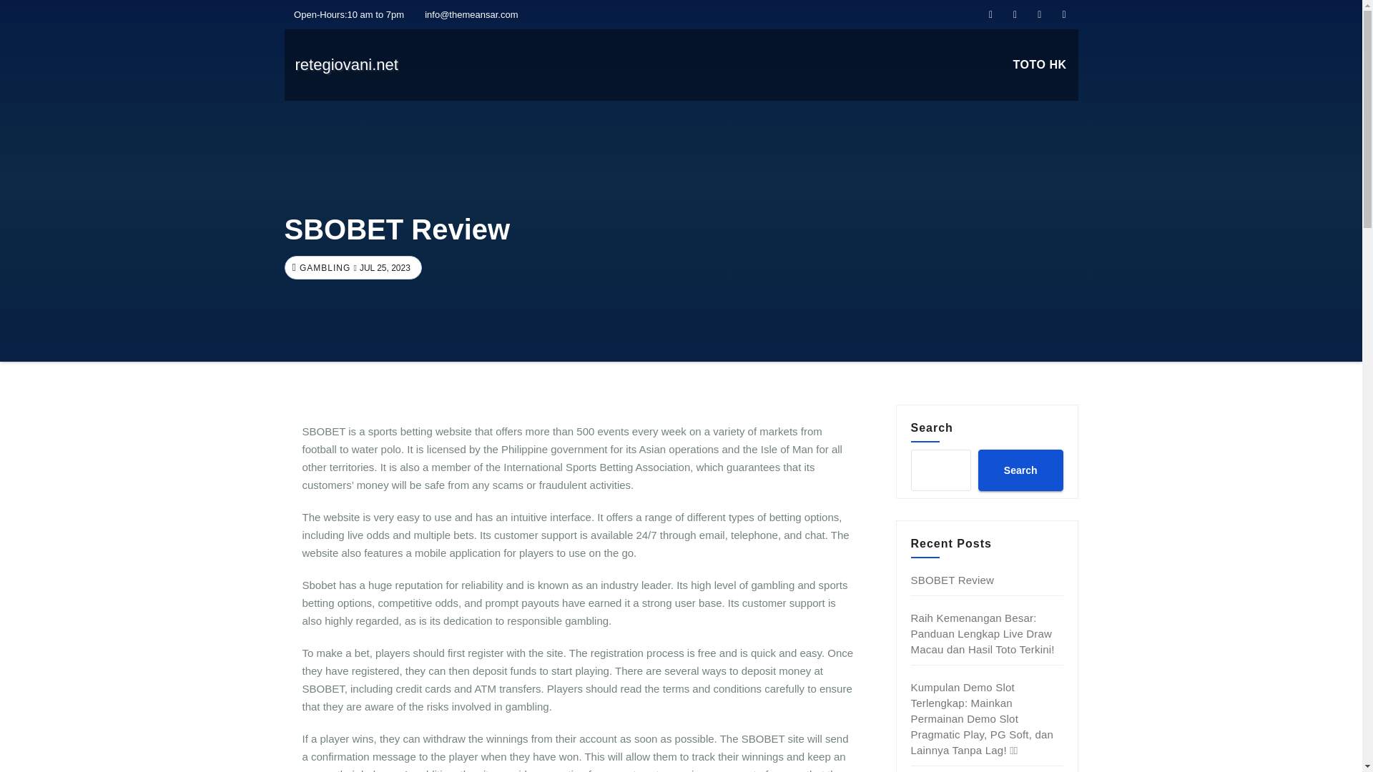 This screenshot has height=772, width=1373. What do you see at coordinates (1020, 470) in the screenshot?
I see `Search` at bounding box center [1020, 470].